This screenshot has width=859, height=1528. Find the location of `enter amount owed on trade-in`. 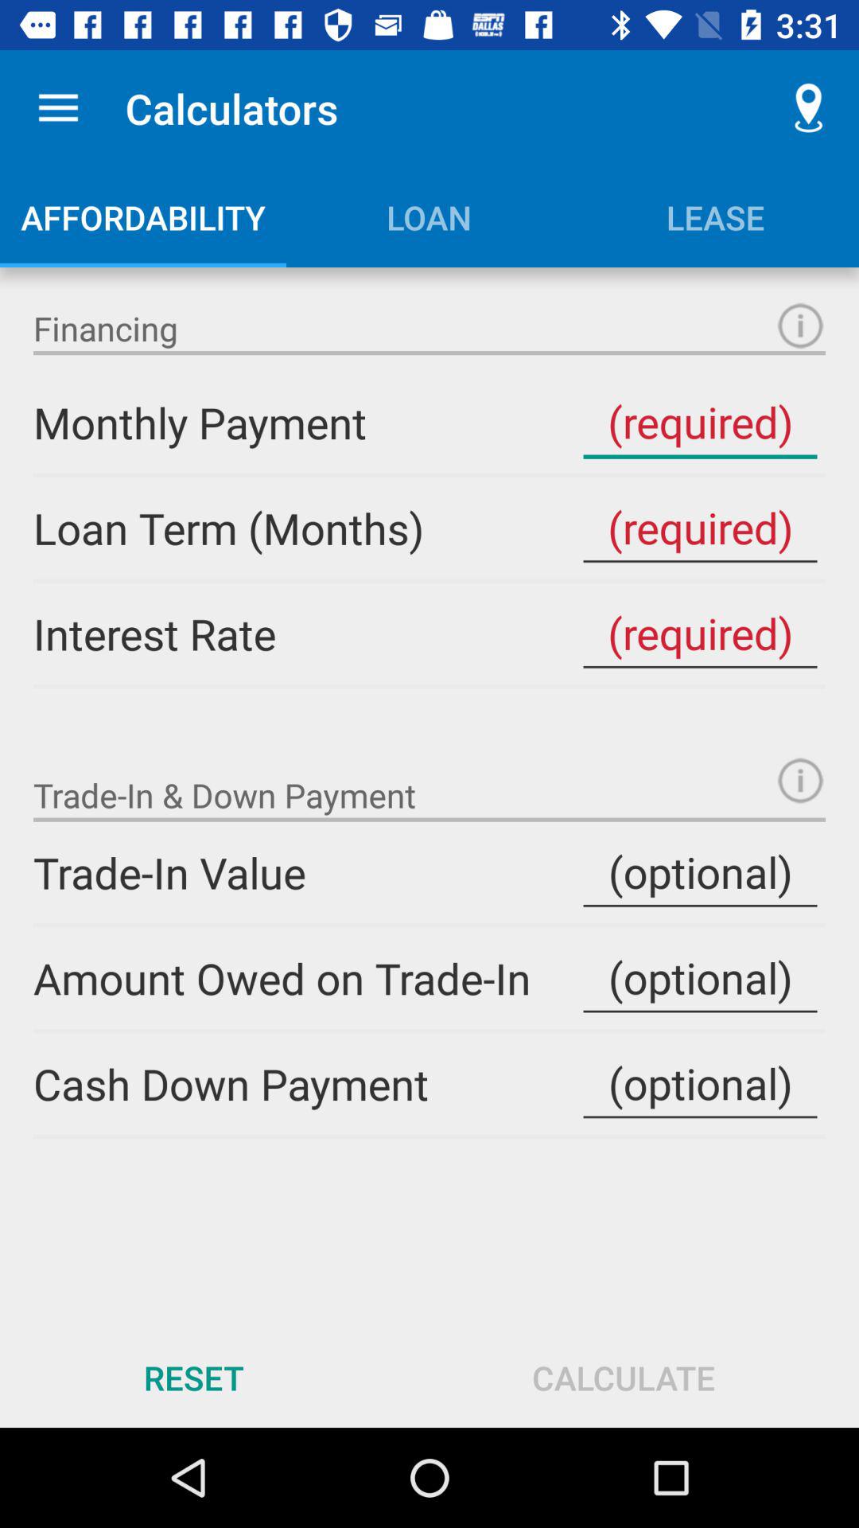

enter amount owed on trade-in is located at coordinates (700, 978).